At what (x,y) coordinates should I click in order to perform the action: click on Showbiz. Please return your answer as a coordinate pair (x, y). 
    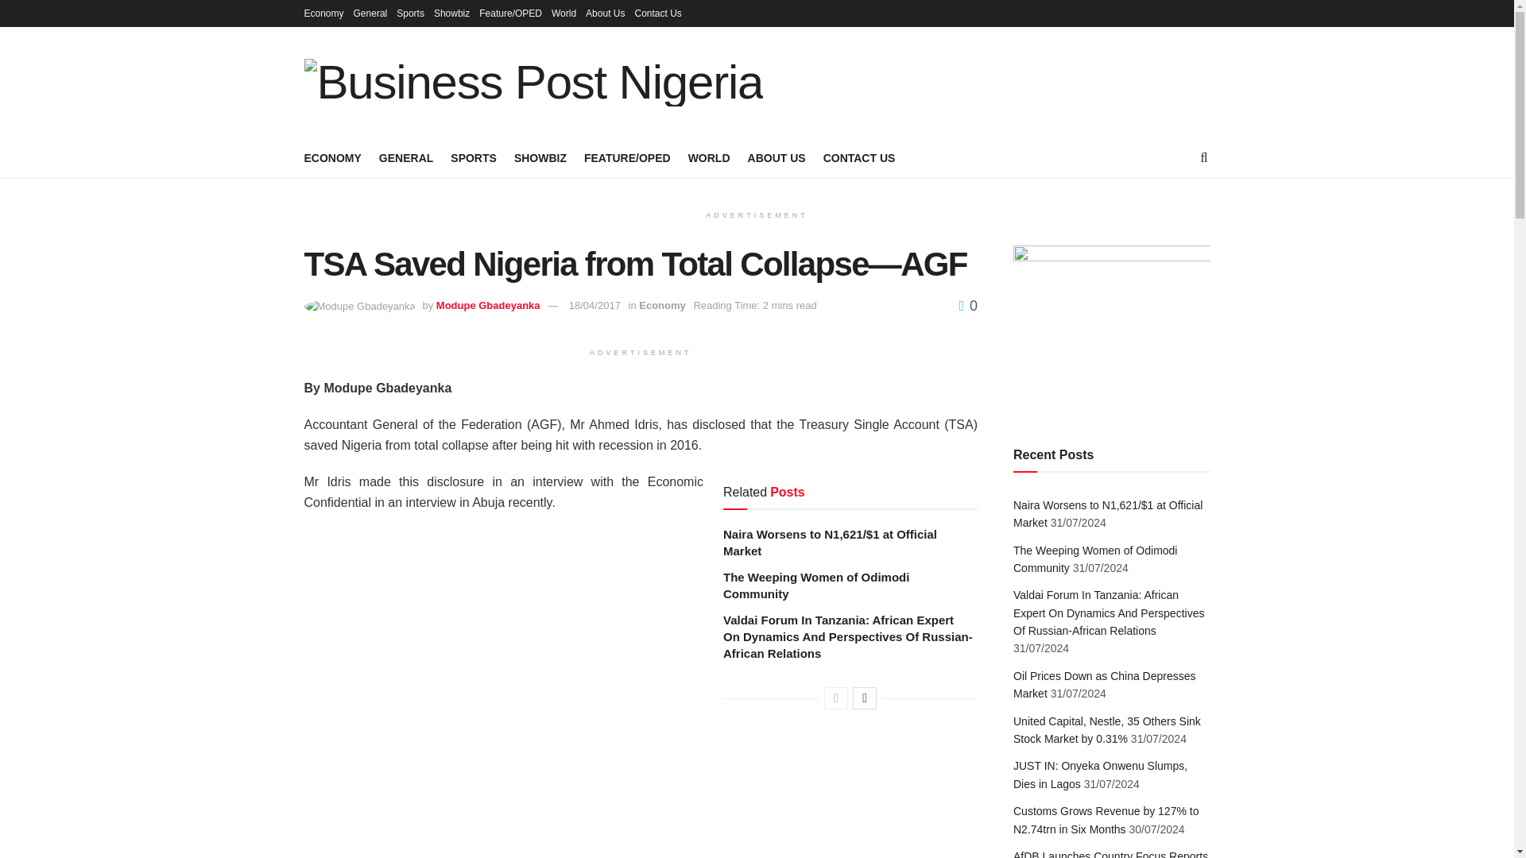
    Looking at the image, I should click on (451, 13).